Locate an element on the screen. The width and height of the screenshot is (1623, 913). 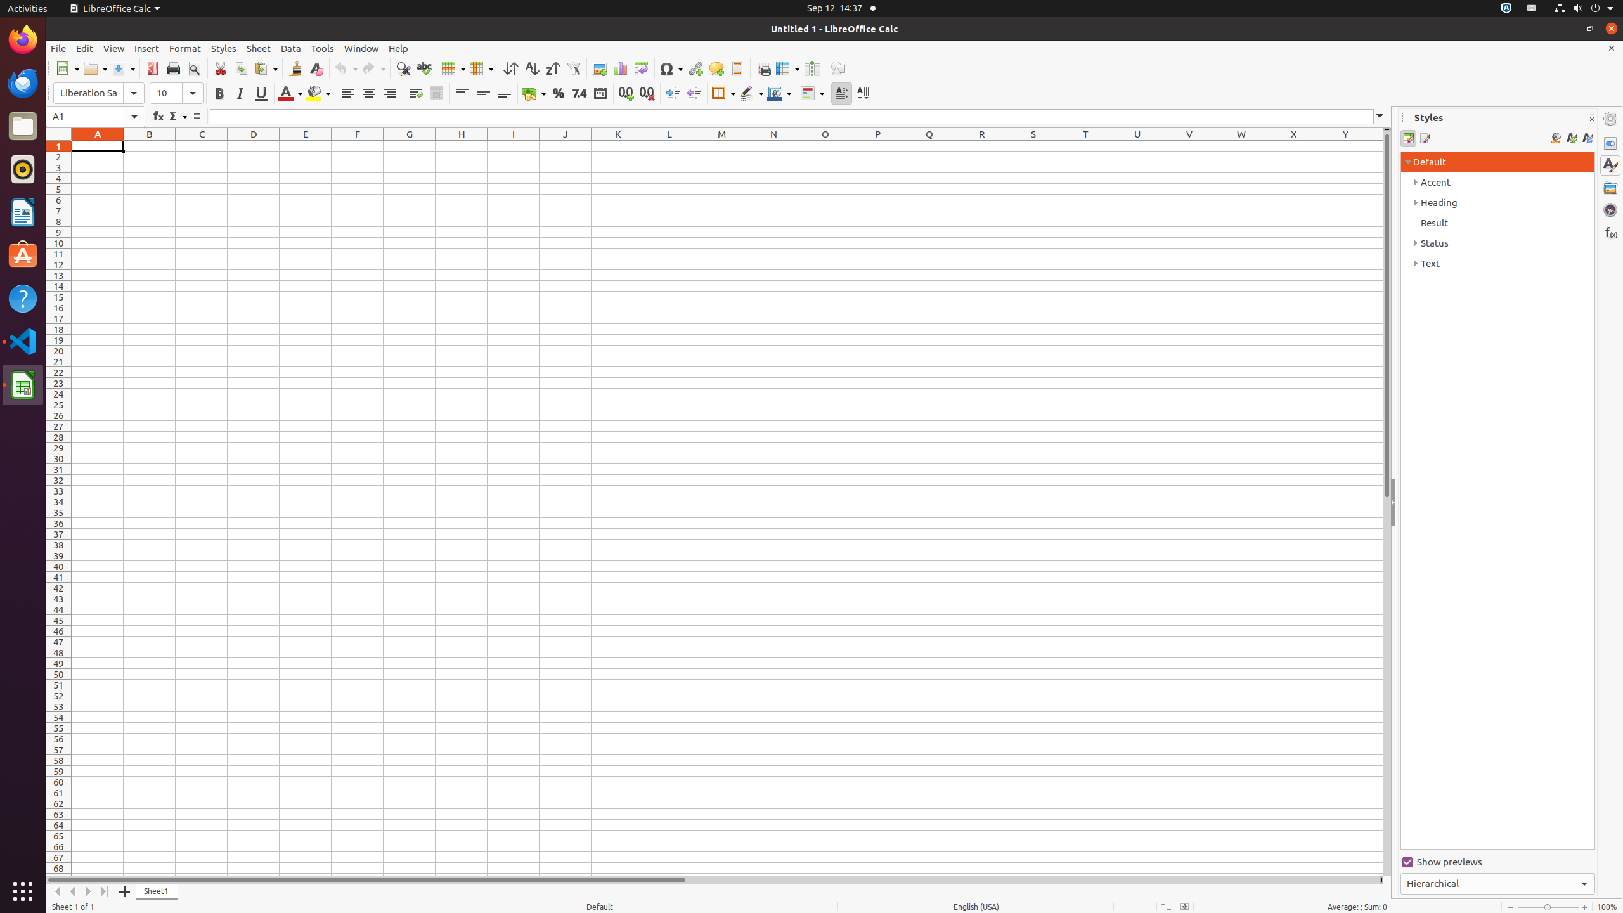
Data is located at coordinates (291, 48).